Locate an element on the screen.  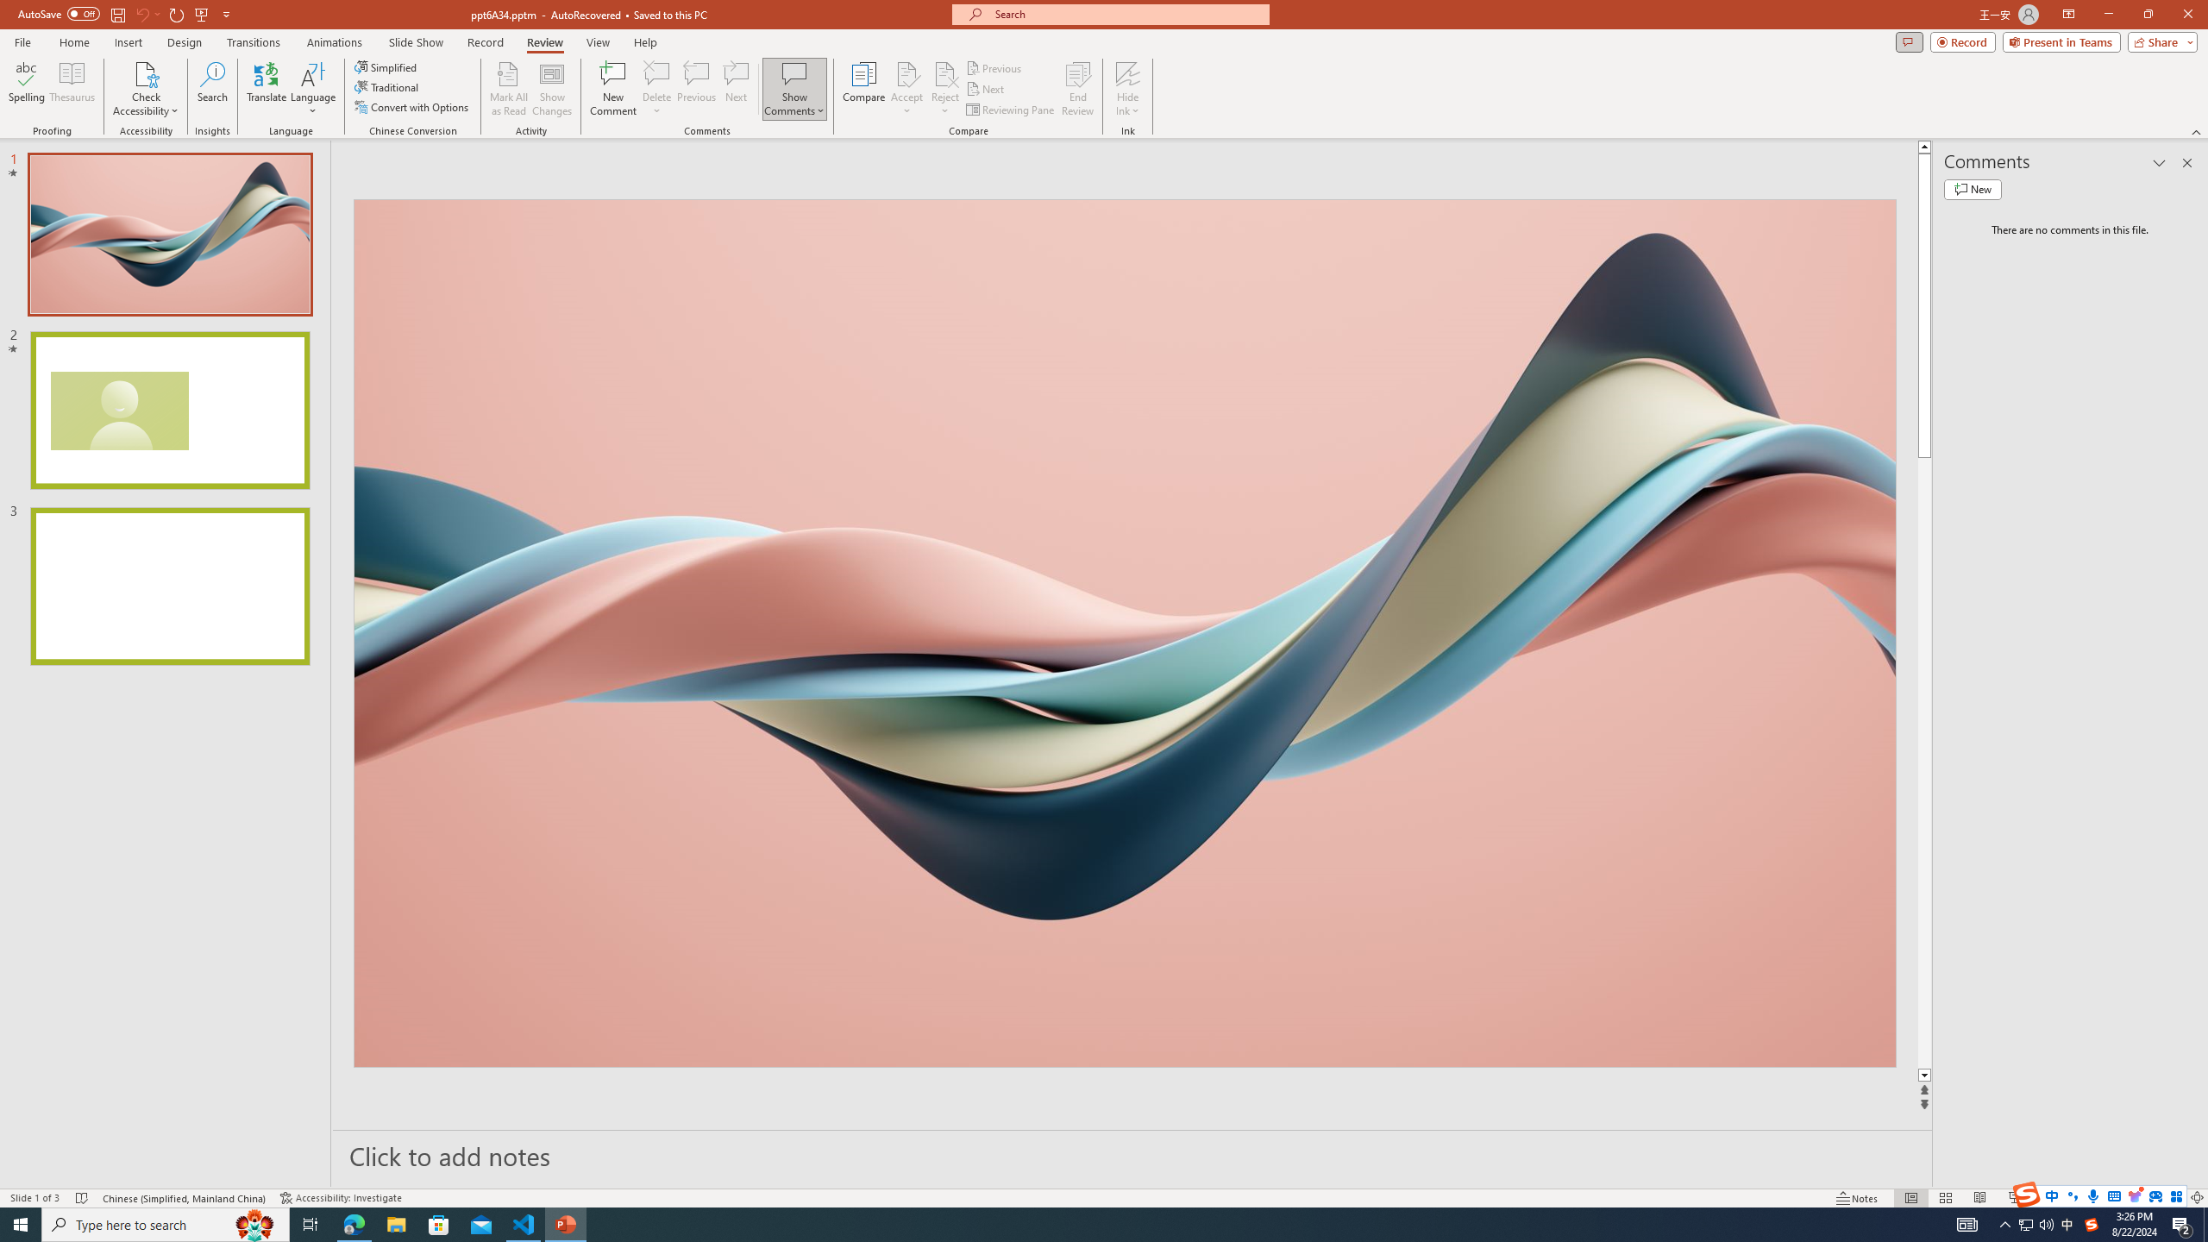
Reject Change is located at coordinates (945, 73).